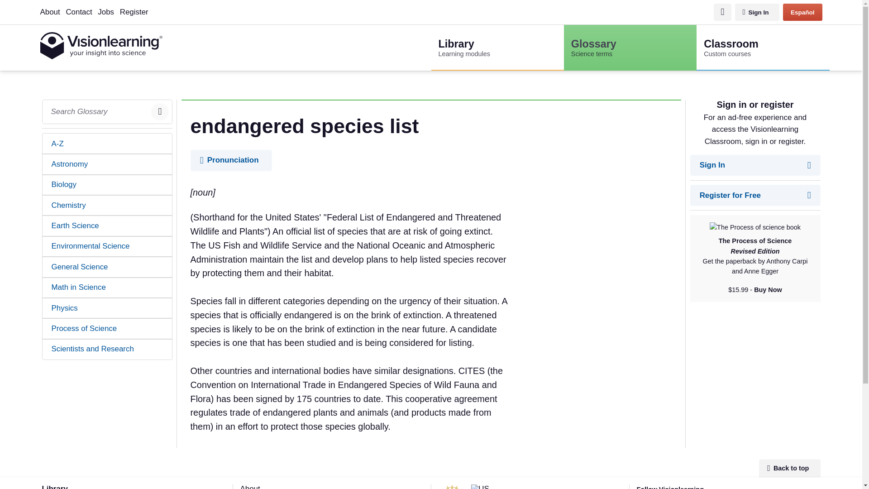  I want to click on Scientists and Research, so click(107, 349).